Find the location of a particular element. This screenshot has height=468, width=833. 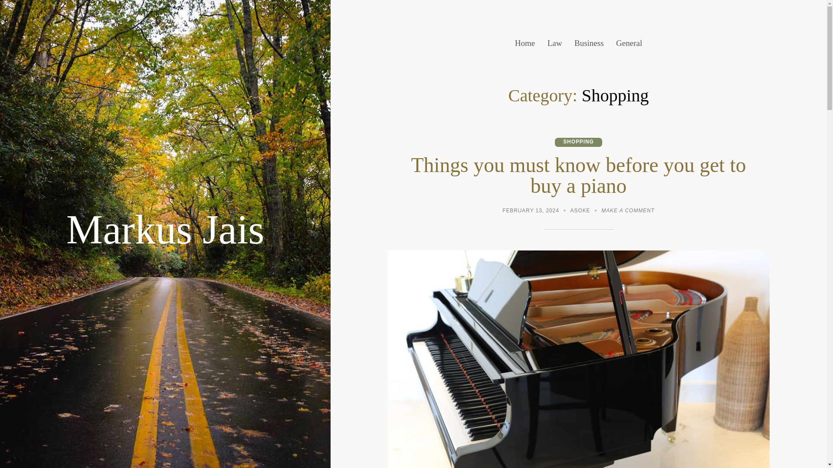

ASOKE is located at coordinates (580, 211).